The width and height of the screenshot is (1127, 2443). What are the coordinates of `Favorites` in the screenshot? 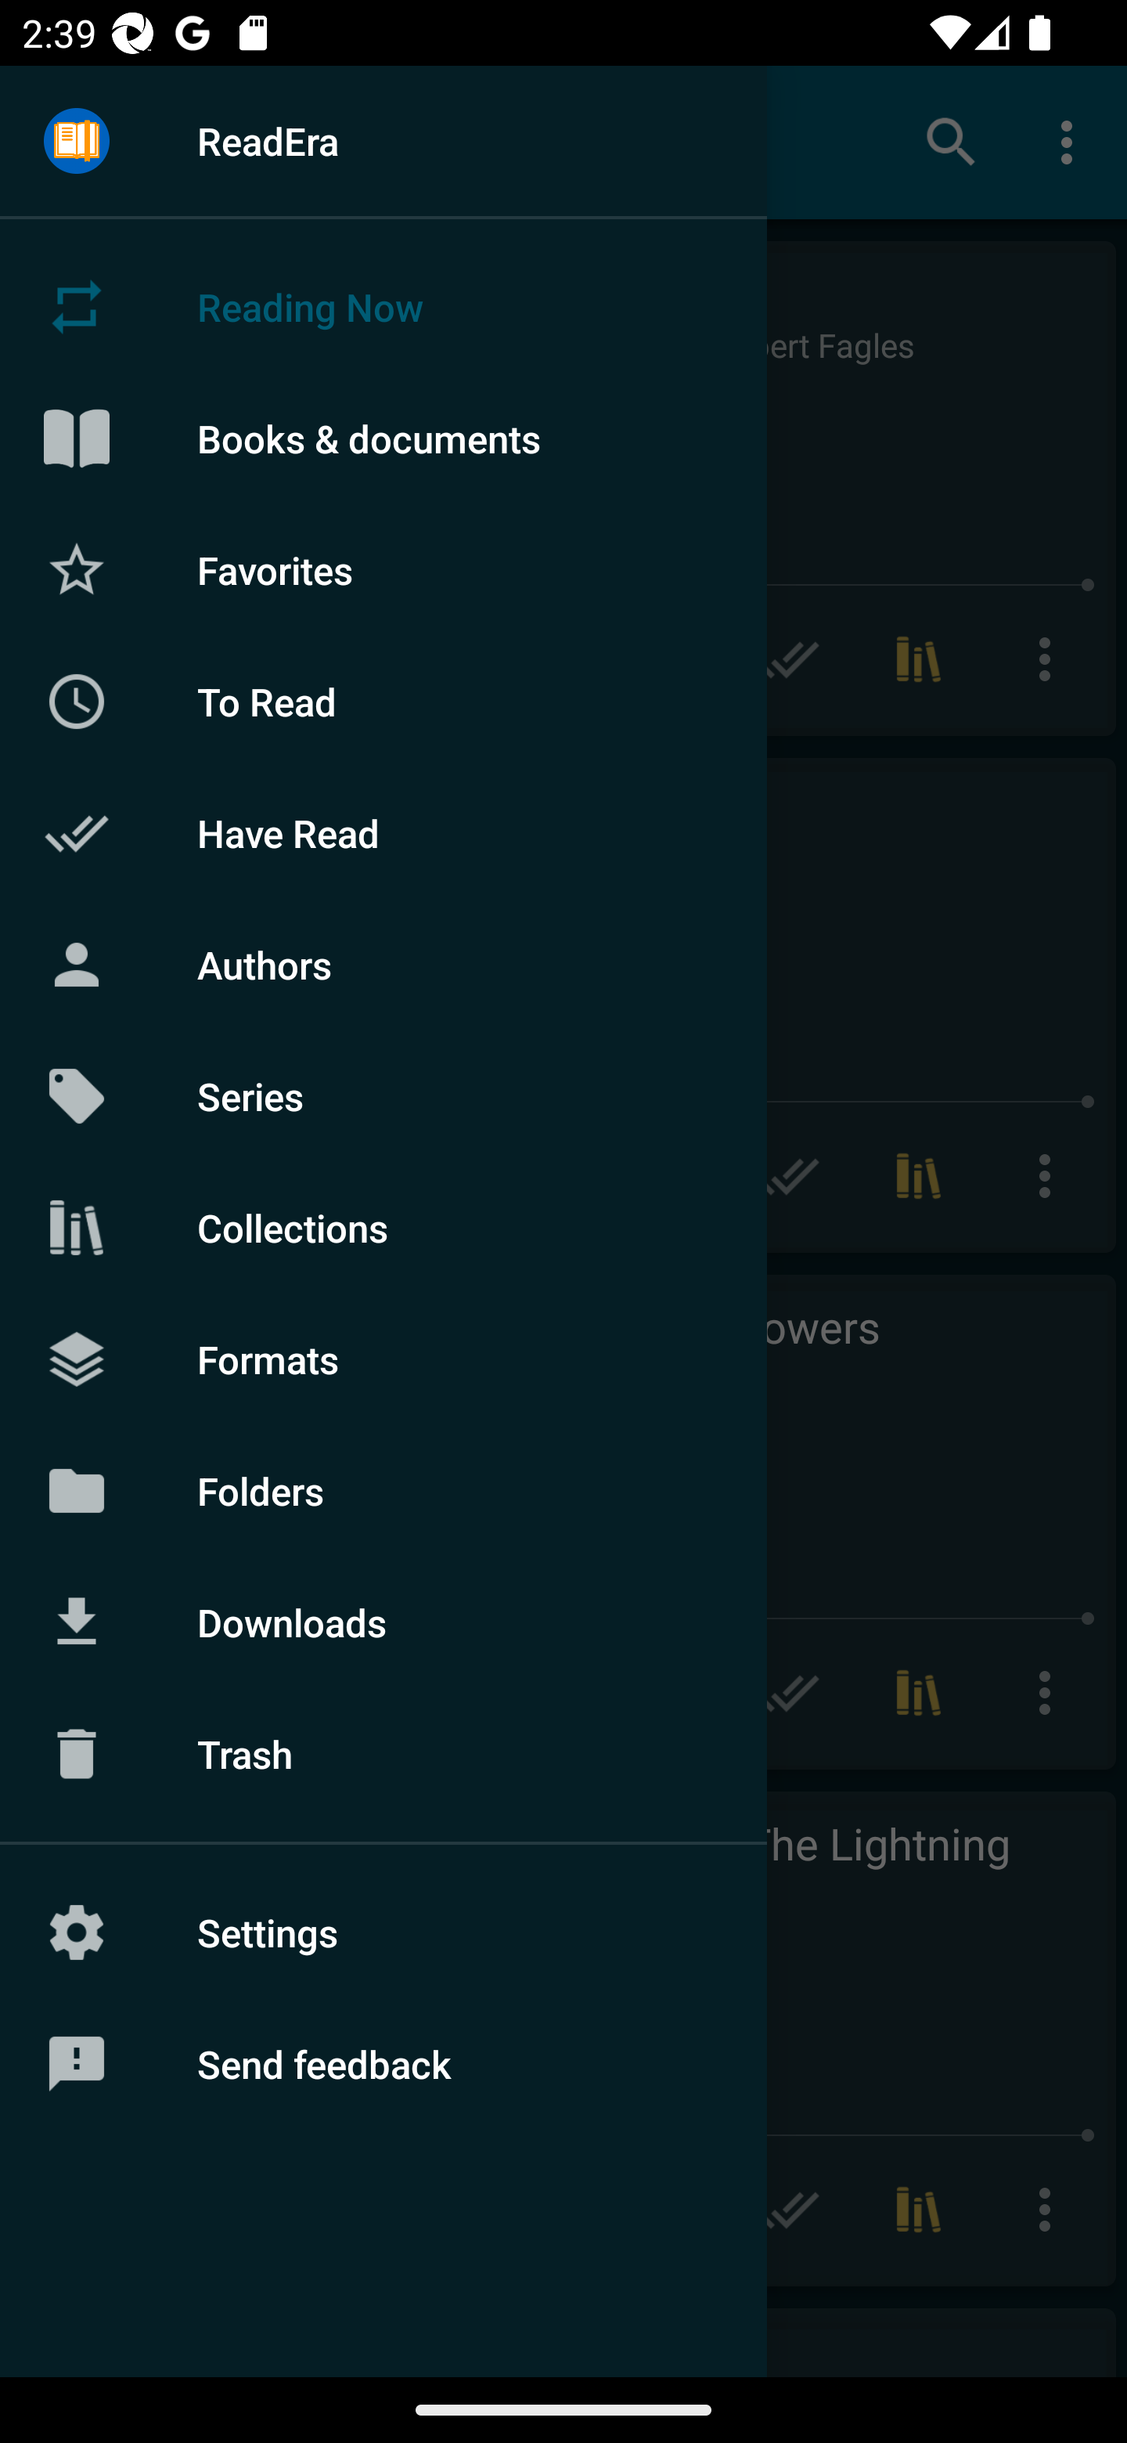 It's located at (383, 568).